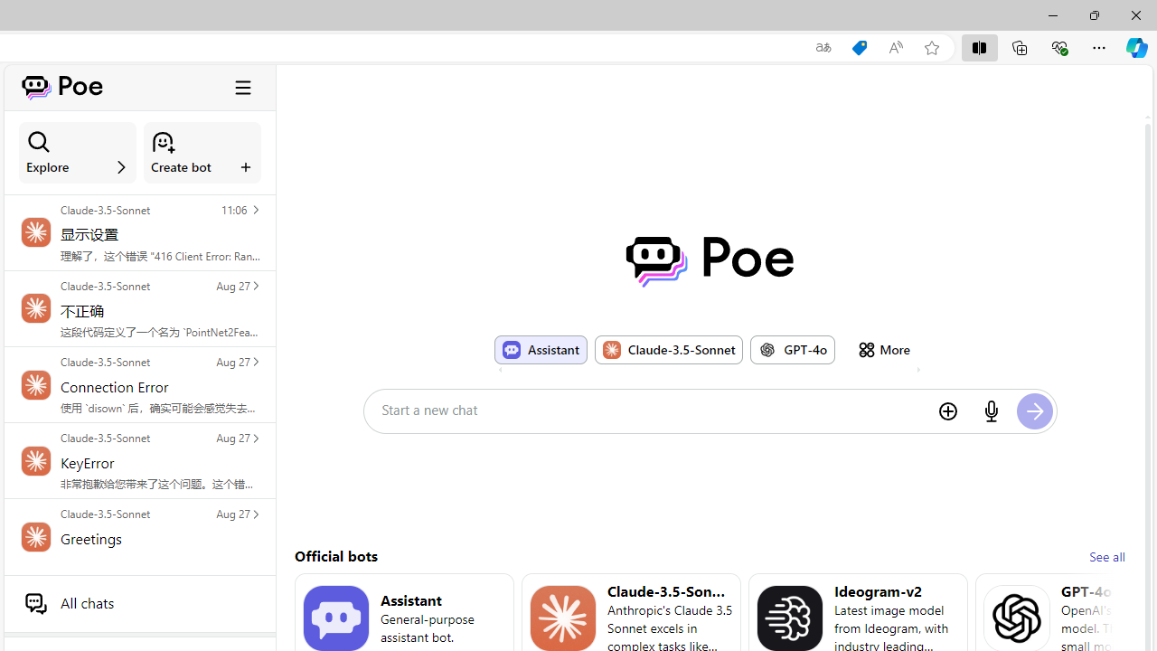 The height and width of the screenshot is (651, 1157). Describe the element at coordinates (859, 48) in the screenshot. I see `This site has coupons! Shopping in Microsoft Edge` at that location.